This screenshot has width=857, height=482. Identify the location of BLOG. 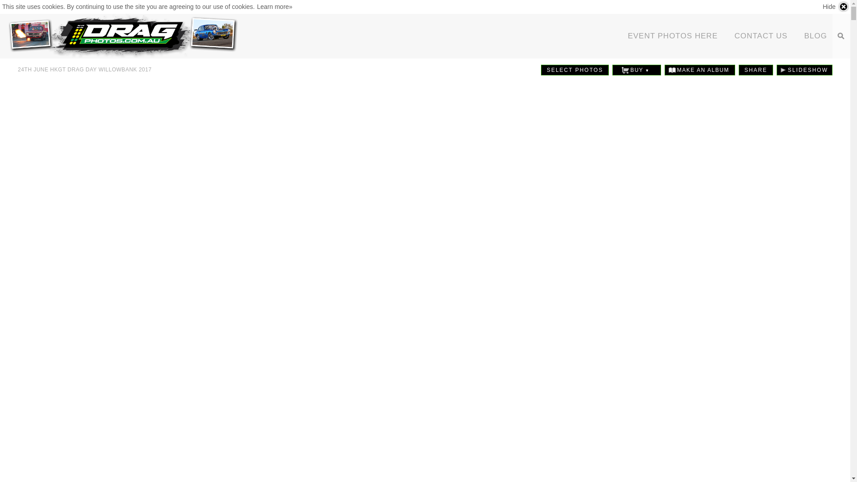
(816, 36).